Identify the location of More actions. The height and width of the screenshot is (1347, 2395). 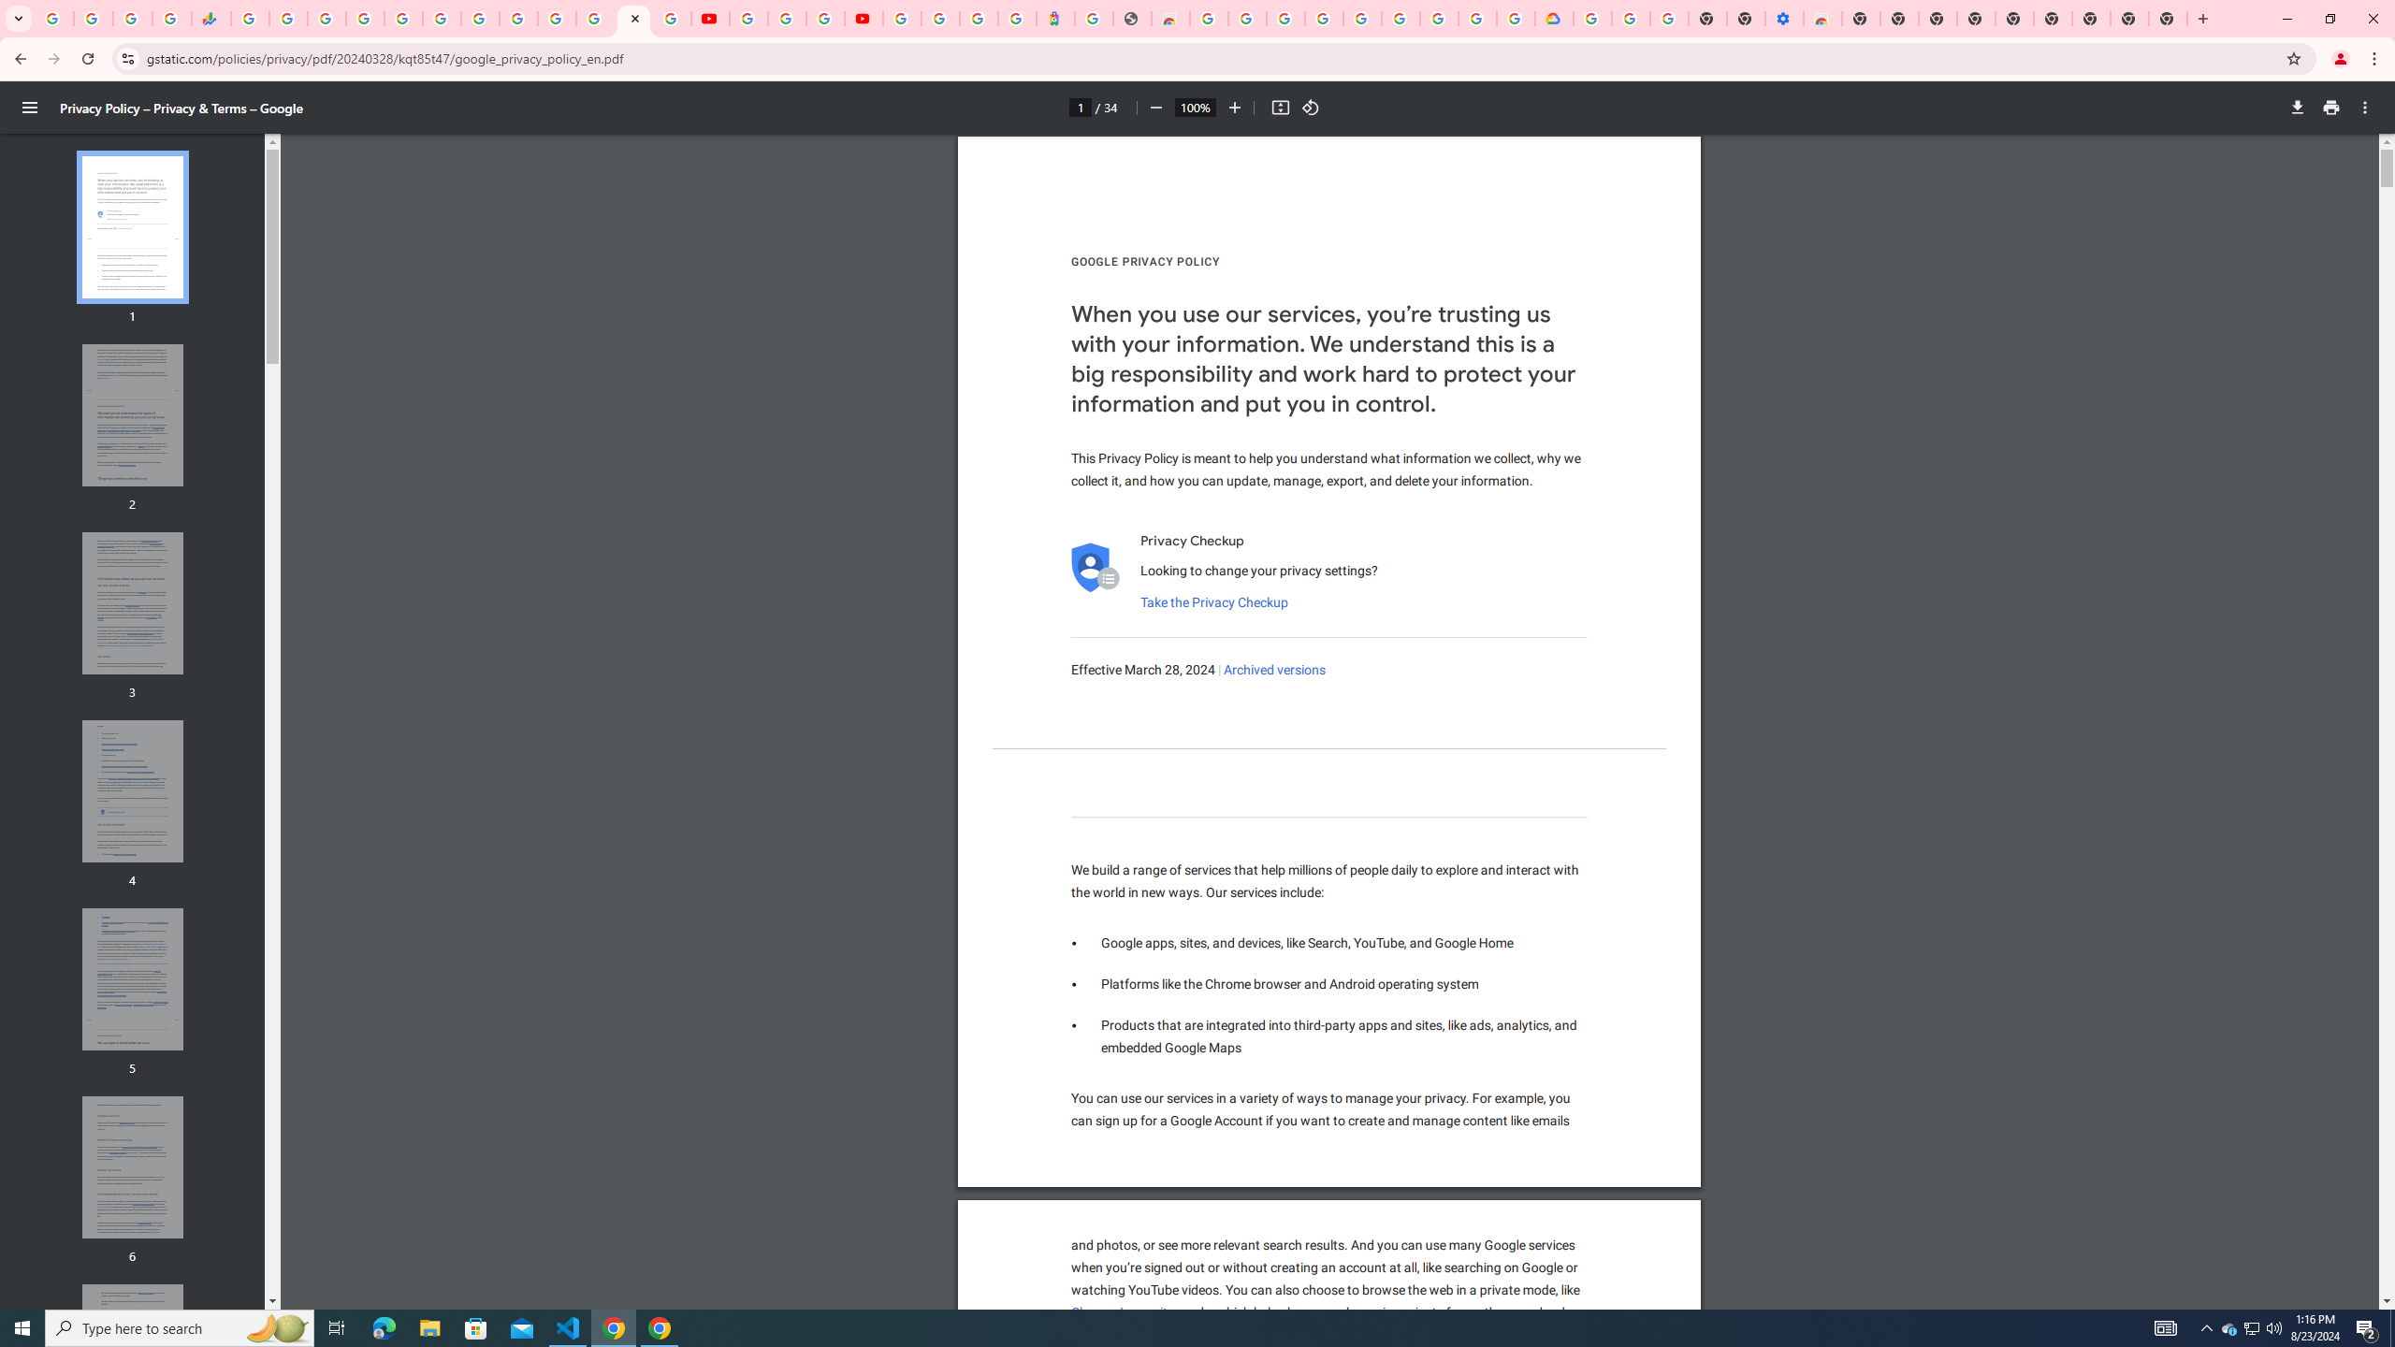
(2365, 108).